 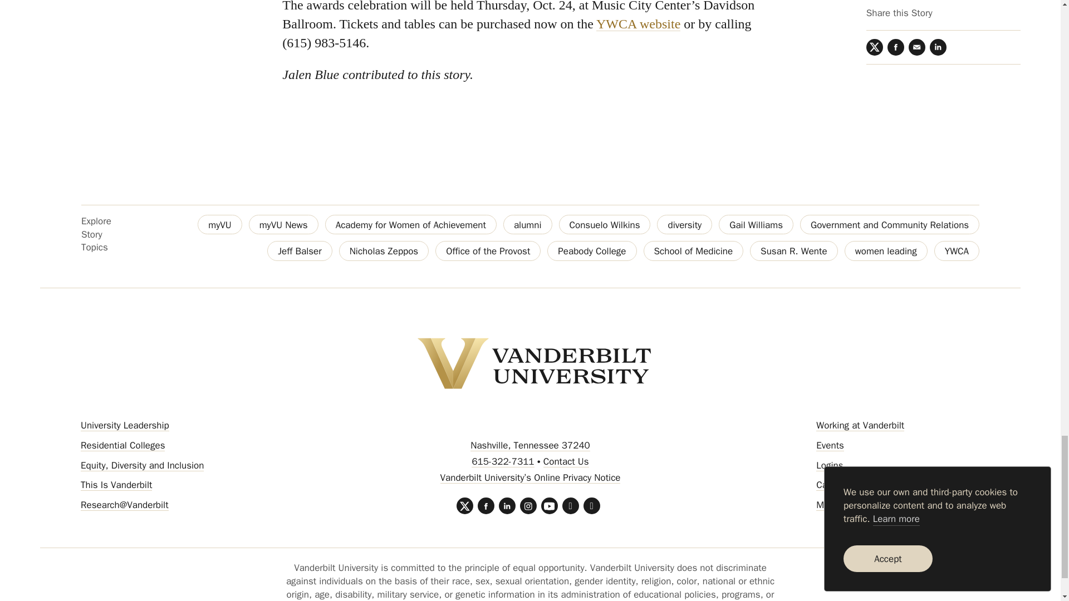 I want to click on myVU News, so click(x=284, y=224).